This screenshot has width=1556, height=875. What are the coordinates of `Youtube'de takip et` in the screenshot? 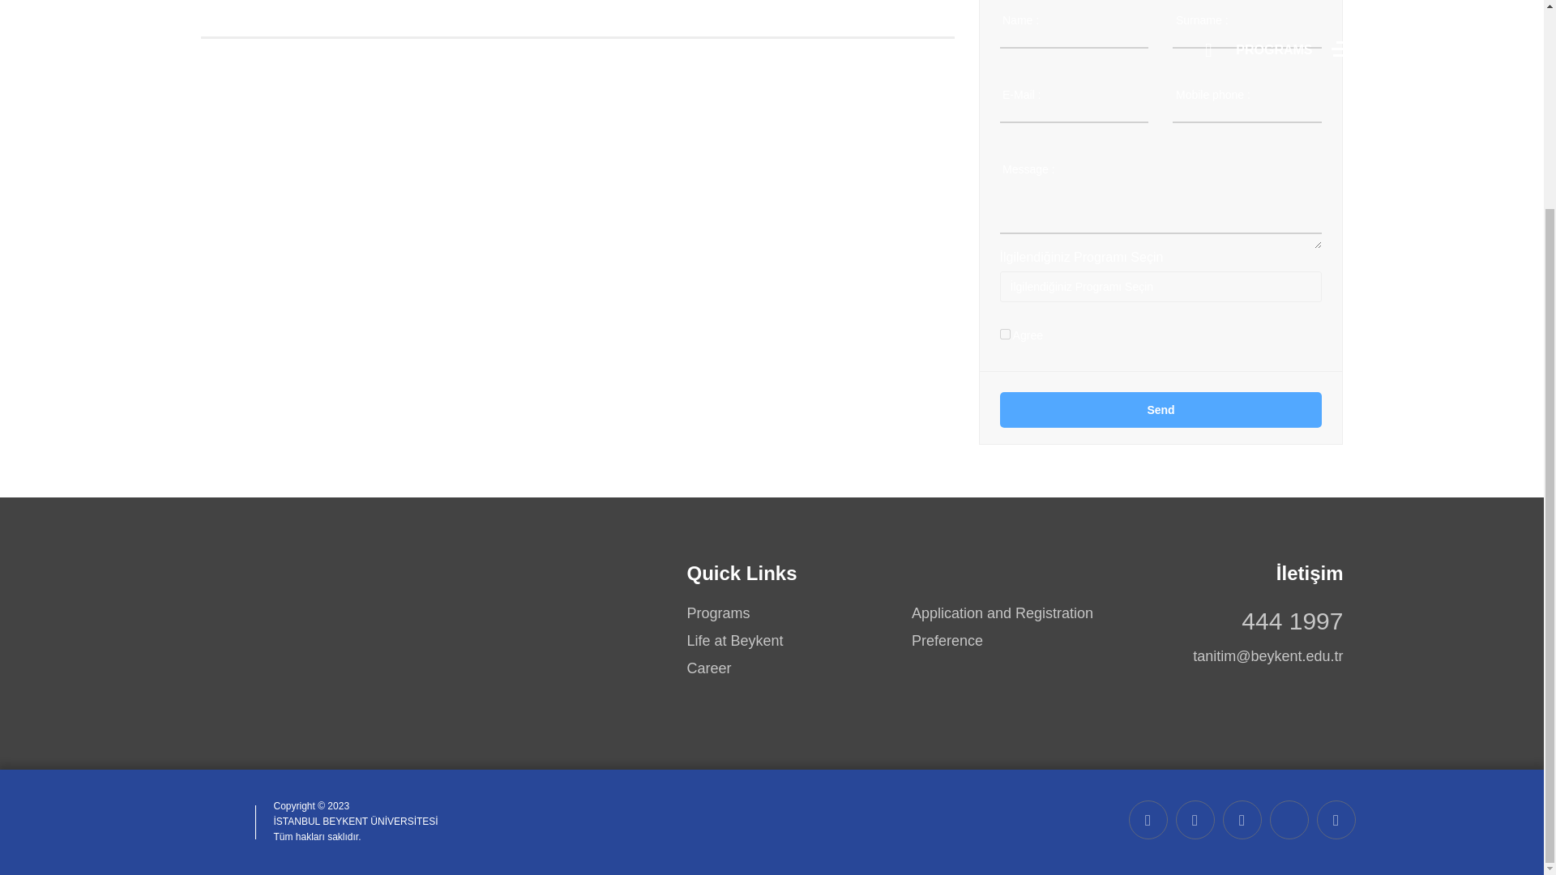 It's located at (1194, 820).